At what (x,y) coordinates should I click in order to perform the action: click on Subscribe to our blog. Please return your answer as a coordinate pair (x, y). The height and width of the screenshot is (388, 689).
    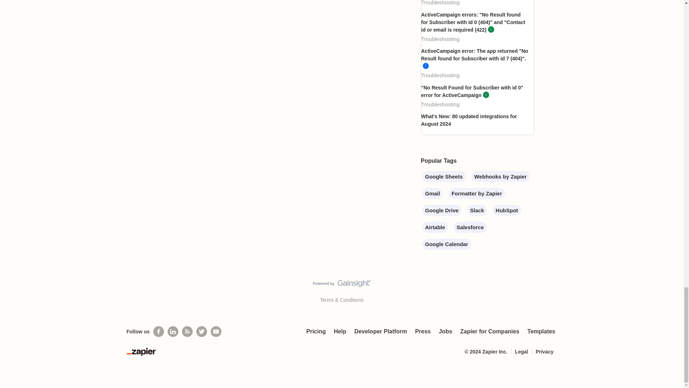
    Looking at the image, I should click on (187, 332).